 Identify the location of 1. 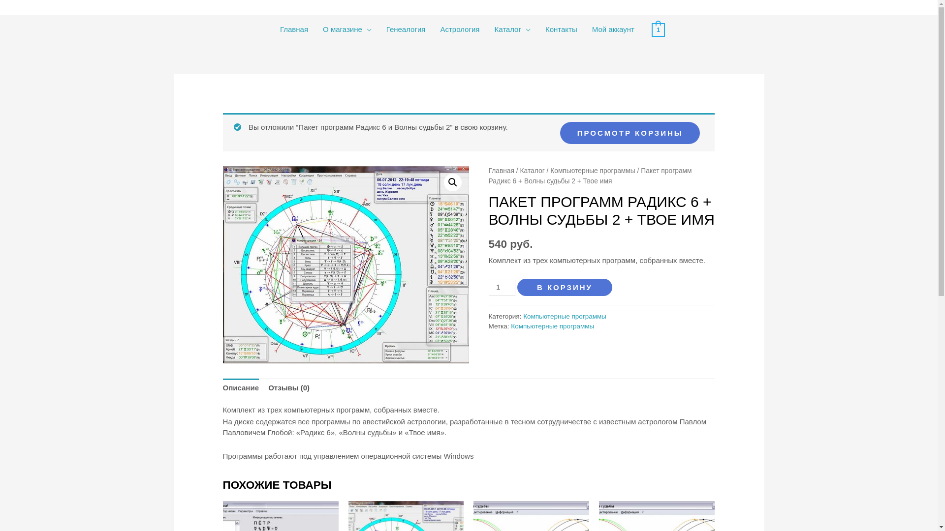
(659, 29).